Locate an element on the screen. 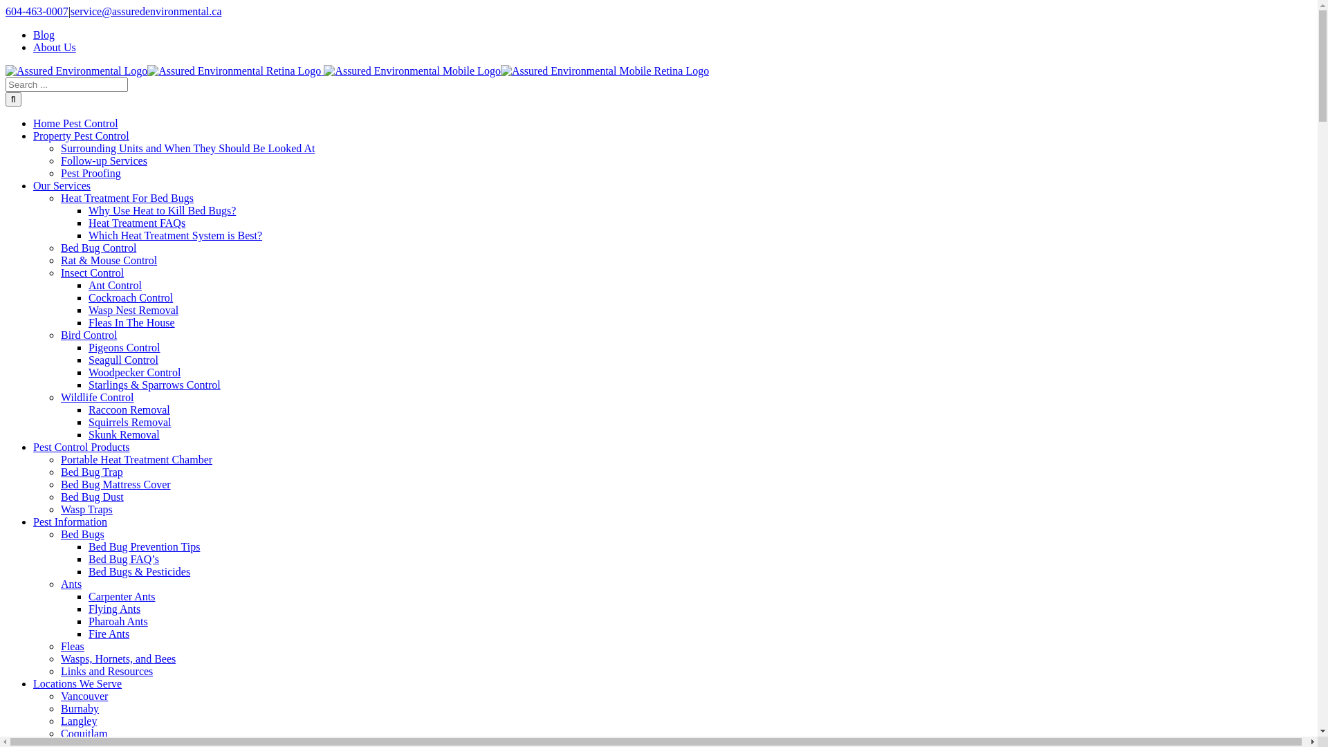 The image size is (1328, 747). Fire Ants is located at coordinates (109, 634).